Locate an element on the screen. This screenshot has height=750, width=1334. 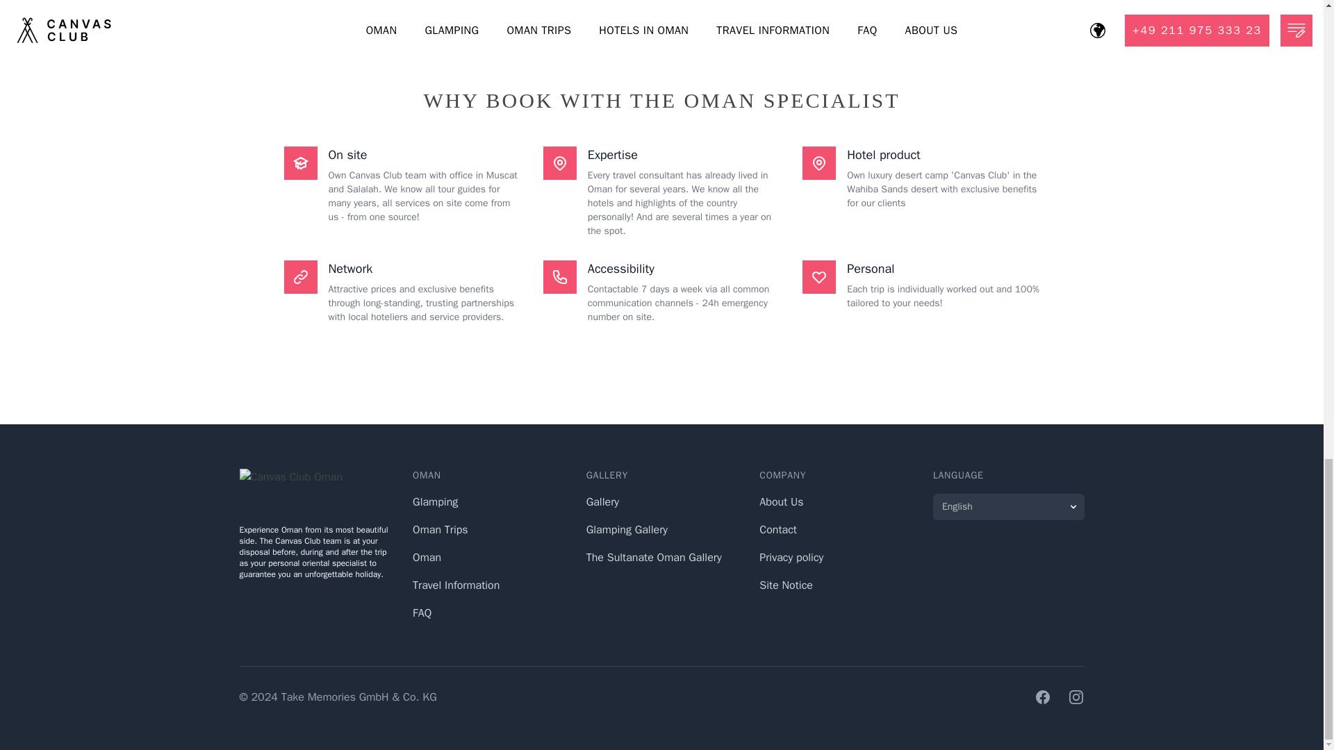
Oman Trips is located at coordinates (440, 529).